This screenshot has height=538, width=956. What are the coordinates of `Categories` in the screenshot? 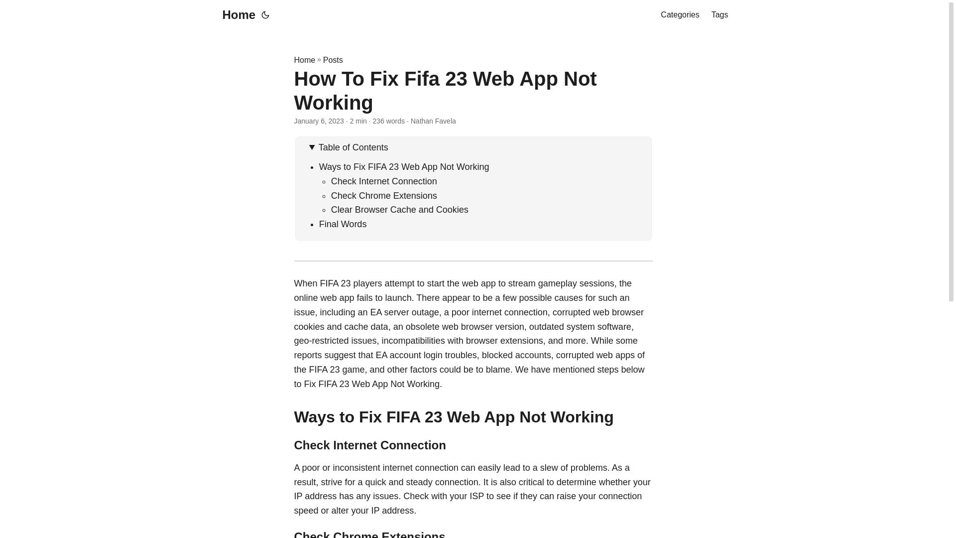 It's located at (679, 15).